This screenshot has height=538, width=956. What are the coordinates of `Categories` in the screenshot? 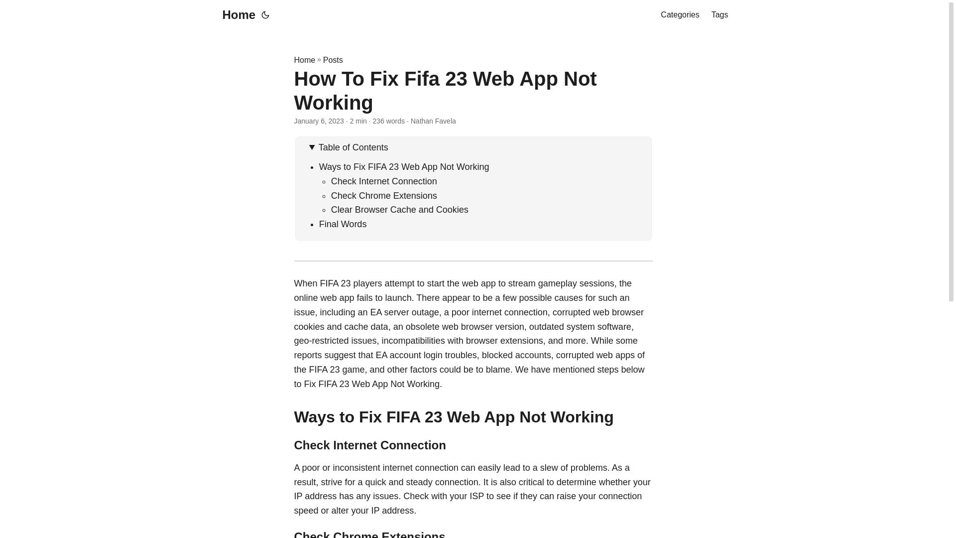 It's located at (679, 15).